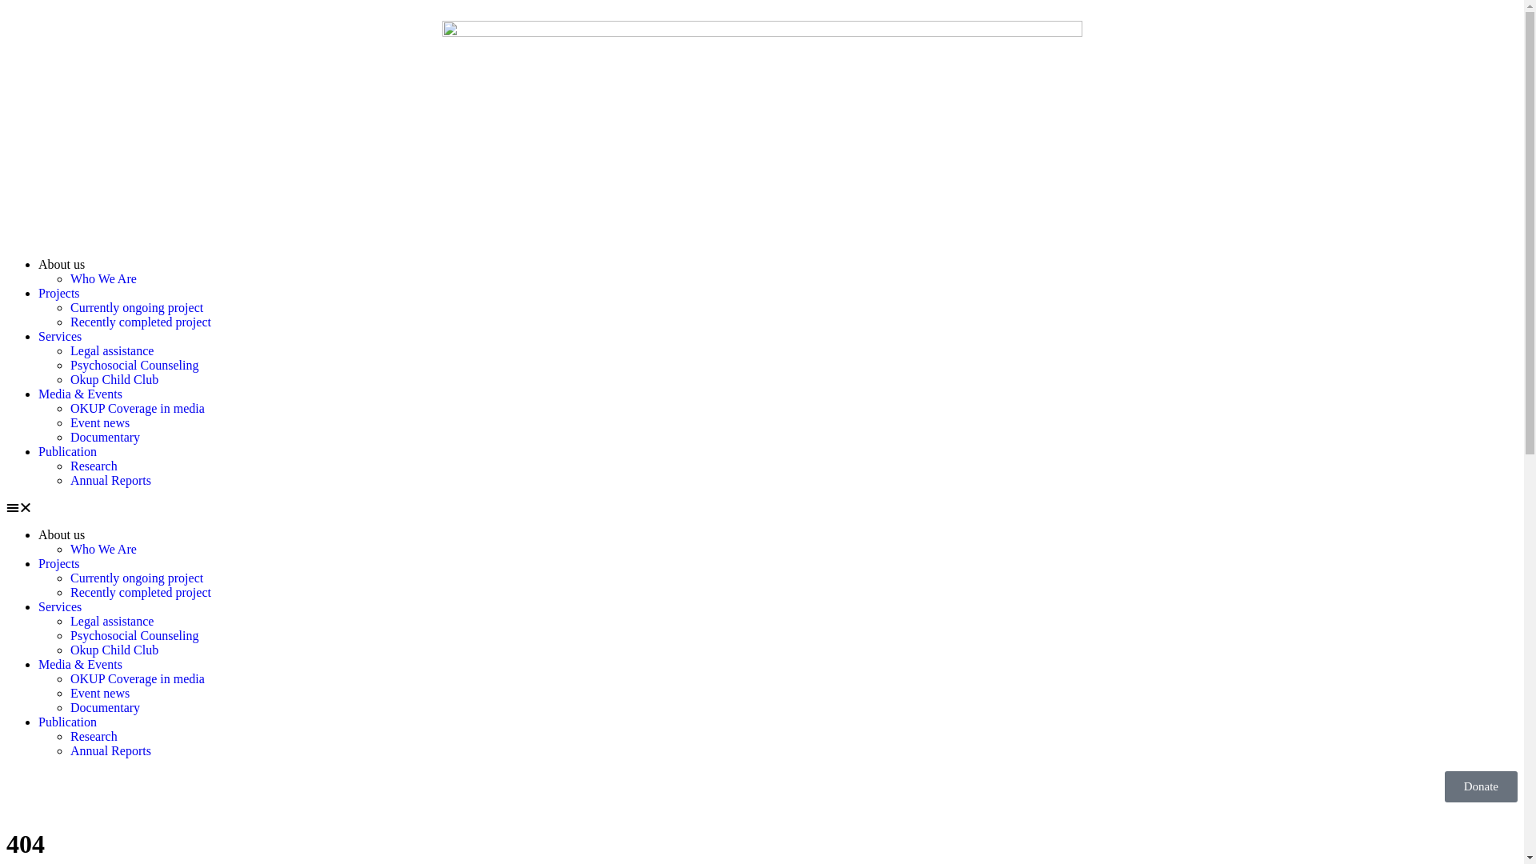 The width and height of the screenshot is (1536, 864). Describe the element at coordinates (104, 278) in the screenshot. I see `Who We Are` at that location.